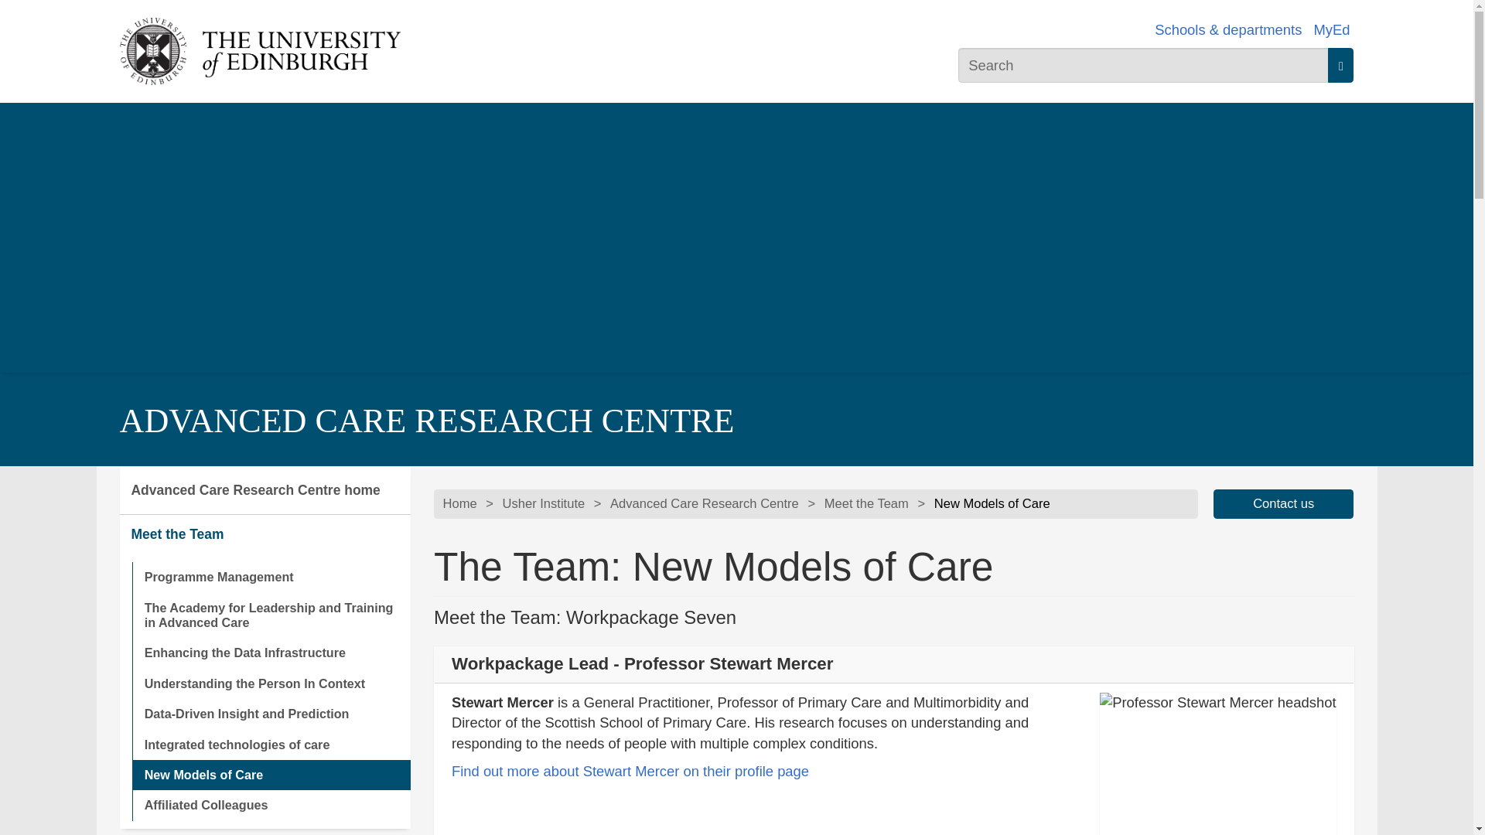 This screenshot has width=1485, height=835. I want to click on Home, so click(459, 504).